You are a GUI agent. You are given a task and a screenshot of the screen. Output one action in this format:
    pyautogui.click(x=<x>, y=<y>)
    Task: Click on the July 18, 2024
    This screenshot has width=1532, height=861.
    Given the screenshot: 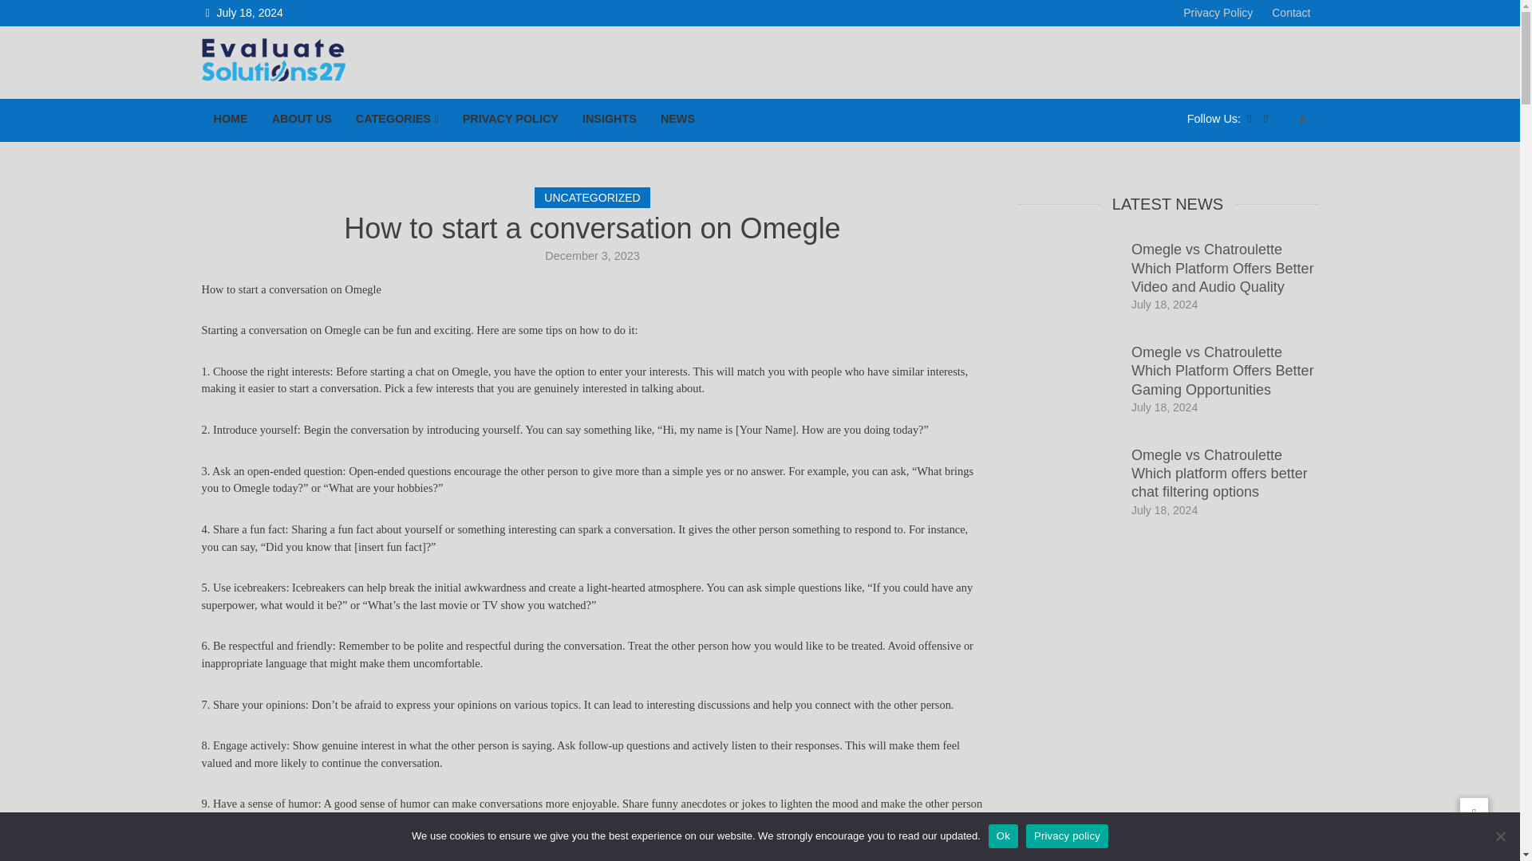 What is the action you would take?
    pyautogui.click(x=1165, y=510)
    